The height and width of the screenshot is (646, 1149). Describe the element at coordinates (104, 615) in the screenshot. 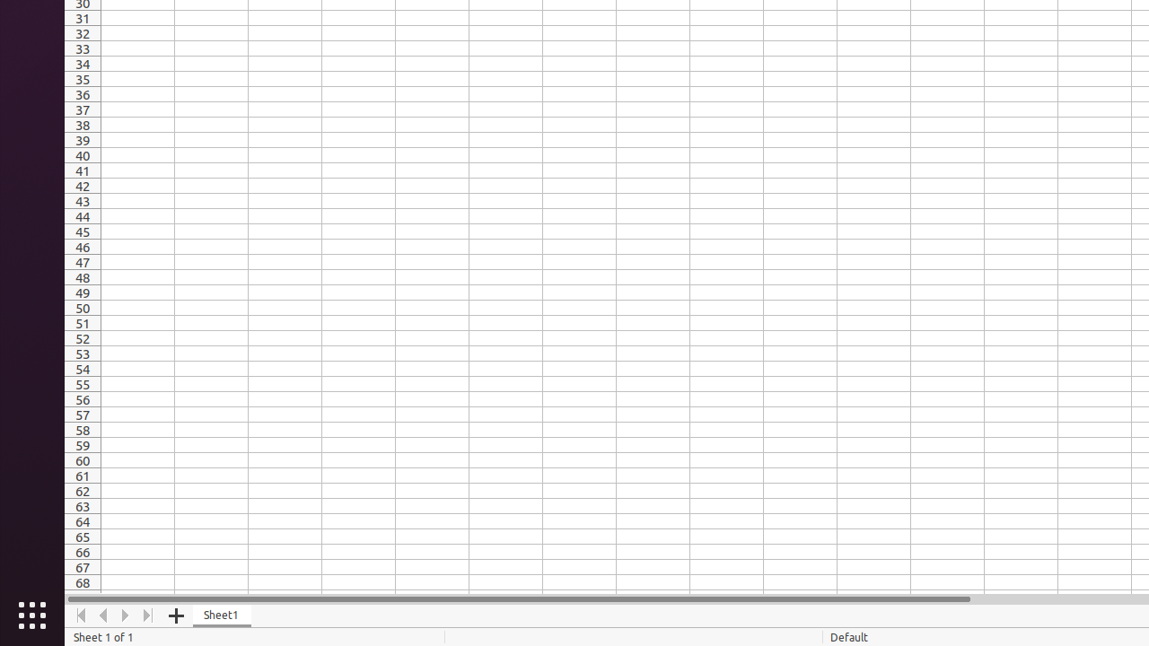

I see `Move Left` at that location.